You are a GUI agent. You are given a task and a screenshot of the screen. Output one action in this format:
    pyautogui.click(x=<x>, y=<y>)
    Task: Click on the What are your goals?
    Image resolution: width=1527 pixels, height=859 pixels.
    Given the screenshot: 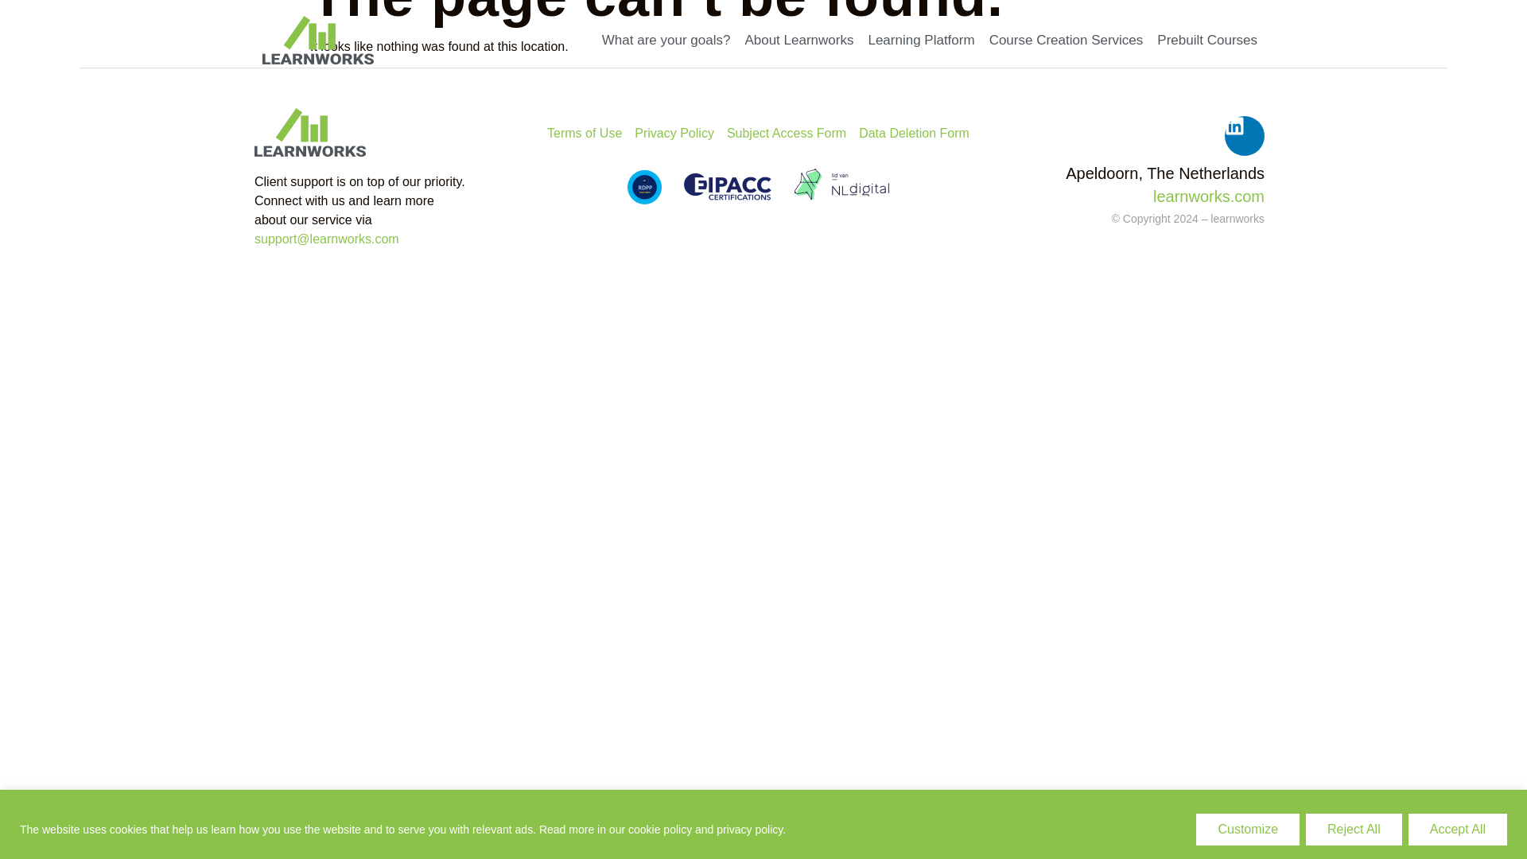 What is the action you would take?
    pyautogui.click(x=666, y=41)
    